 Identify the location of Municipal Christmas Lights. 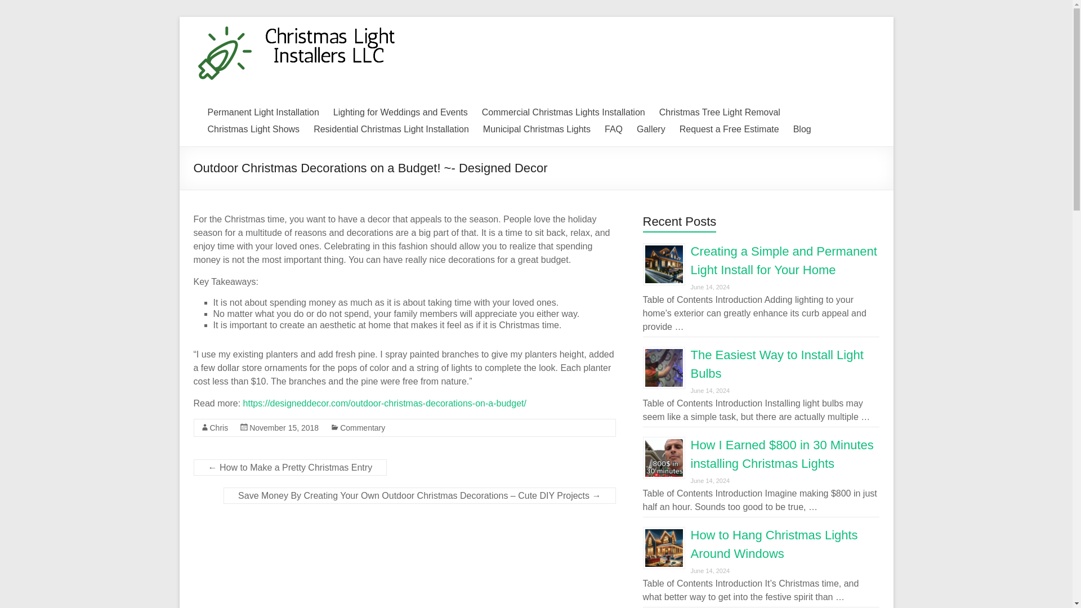
(537, 129).